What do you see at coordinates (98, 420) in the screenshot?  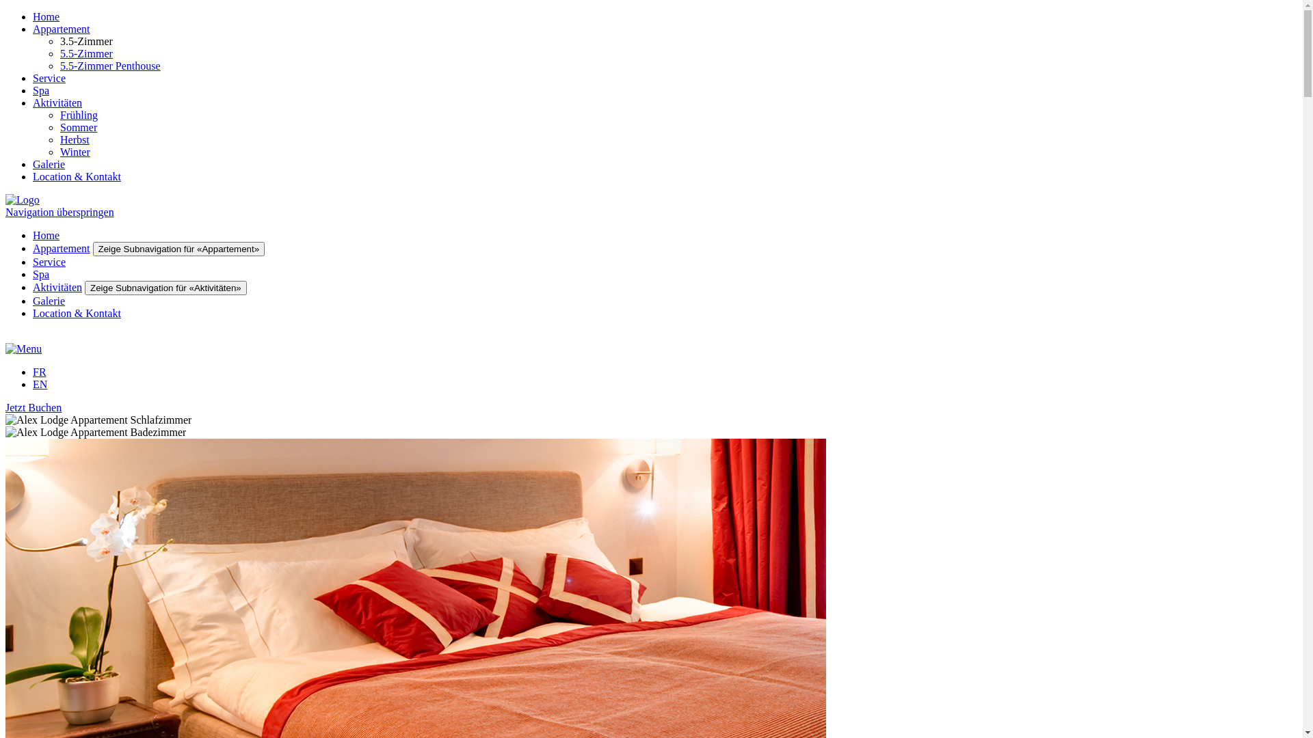 I see `Alex Lodge Appartement Schlafzimmer` at bounding box center [98, 420].